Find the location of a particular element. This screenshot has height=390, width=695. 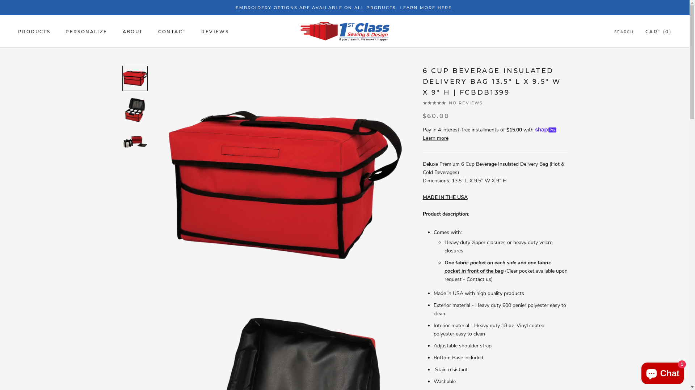

PERSONALIZE is located at coordinates (86, 32).